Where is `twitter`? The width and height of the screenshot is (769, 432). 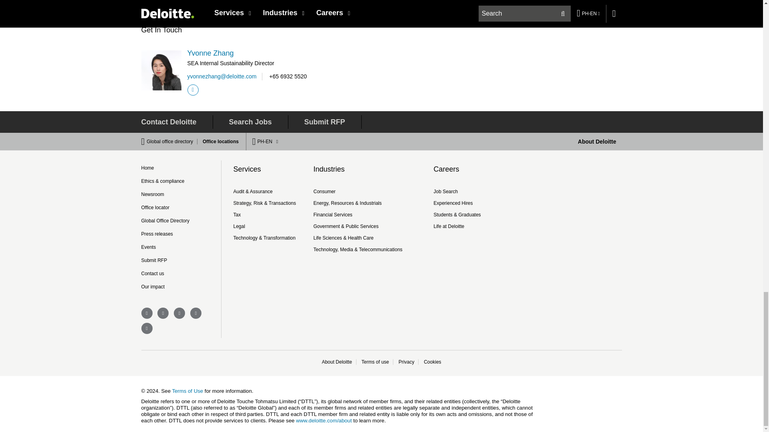 twitter is located at coordinates (195, 313).